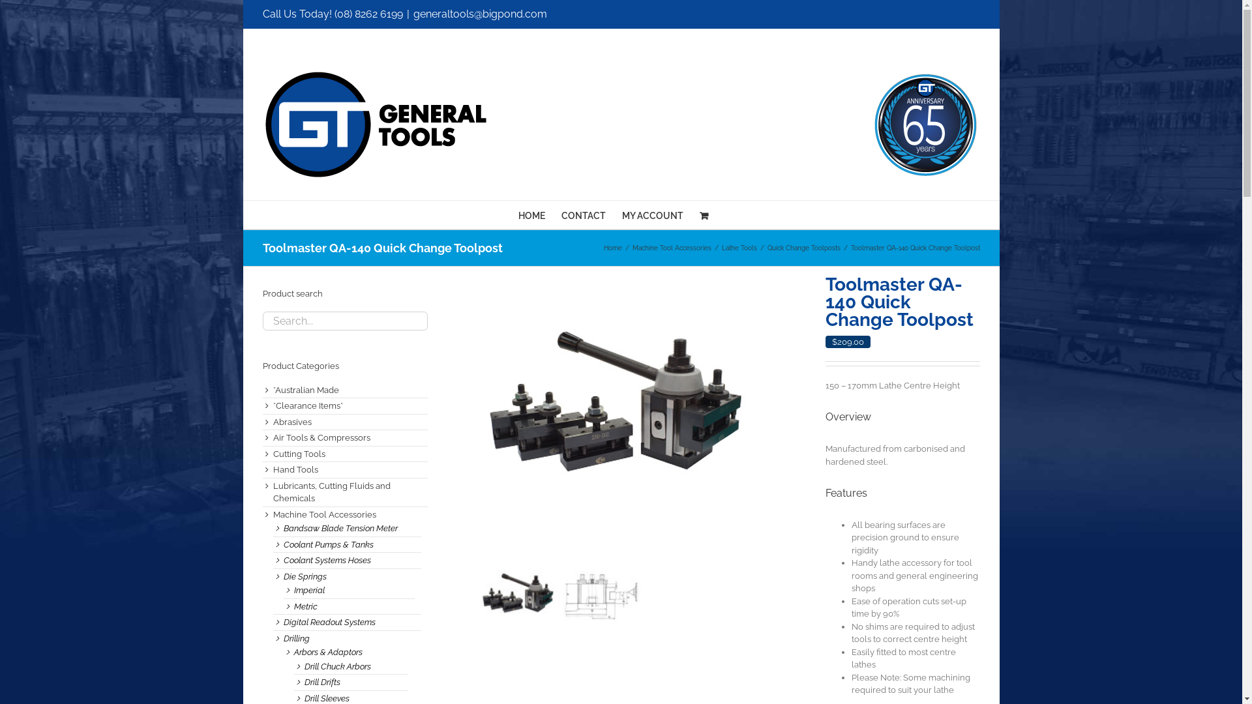 The width and height of the screenshot is (1252, 704). Describe the element at coordinates (337, 666) in the screenshot. I see `Drill Chuck Arbors` at that location.